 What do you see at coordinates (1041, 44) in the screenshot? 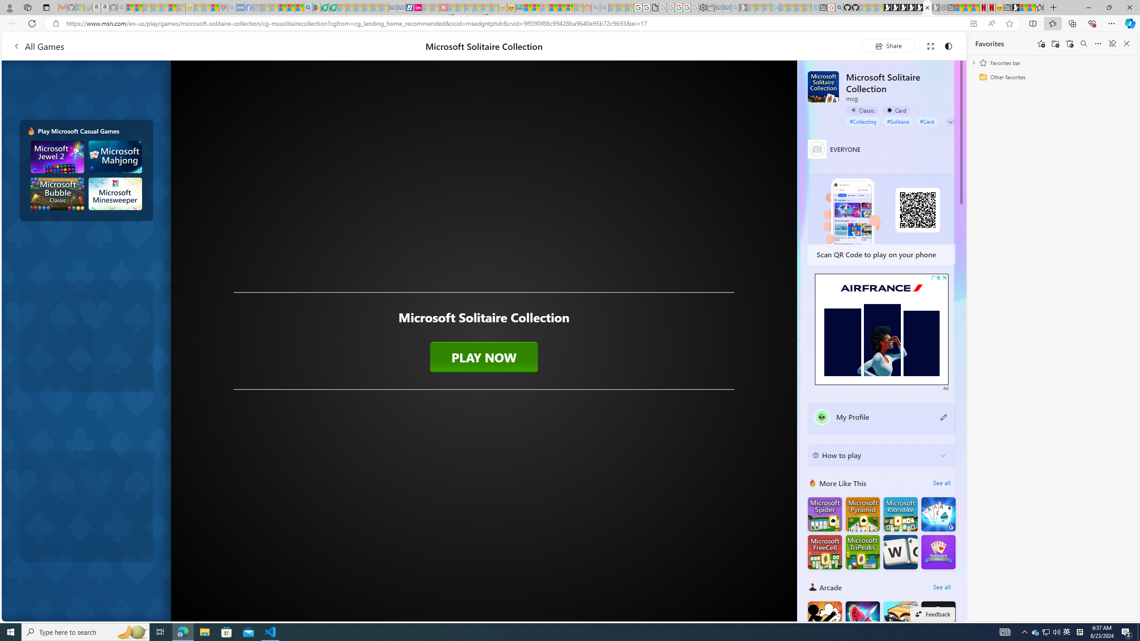
I see `Add this page to favorites` at bounding box center [1041, 44].